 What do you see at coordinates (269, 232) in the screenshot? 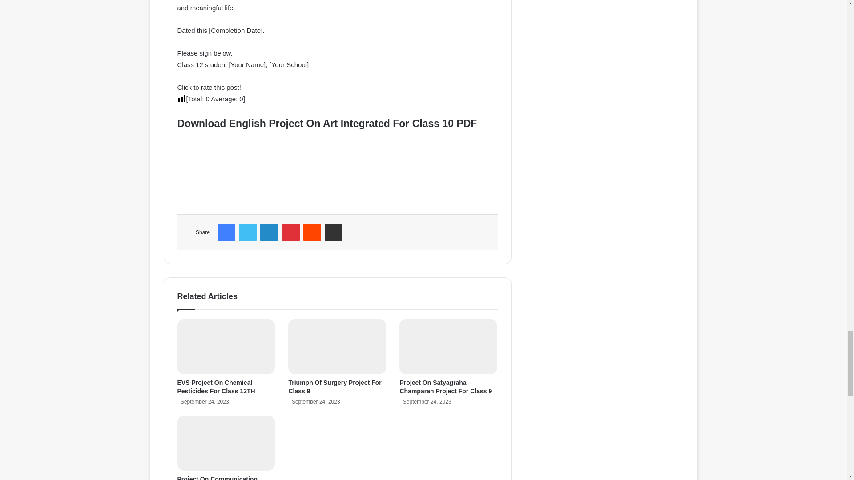
I see `LinkedIn` at bounding box center [269, 232].